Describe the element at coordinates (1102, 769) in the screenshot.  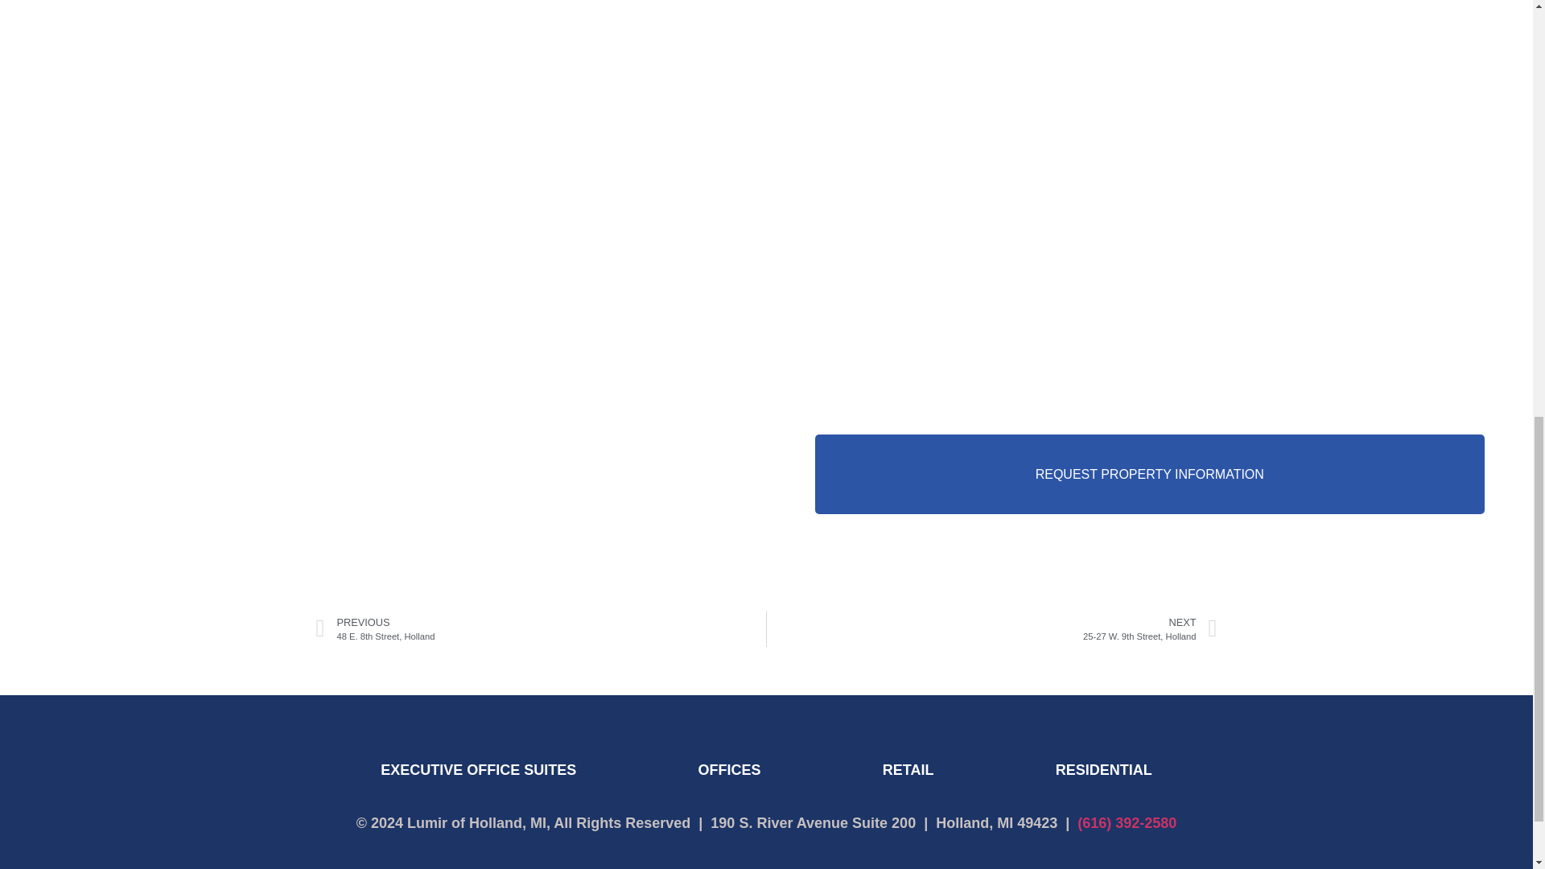
I see `OFFICES` at that location.